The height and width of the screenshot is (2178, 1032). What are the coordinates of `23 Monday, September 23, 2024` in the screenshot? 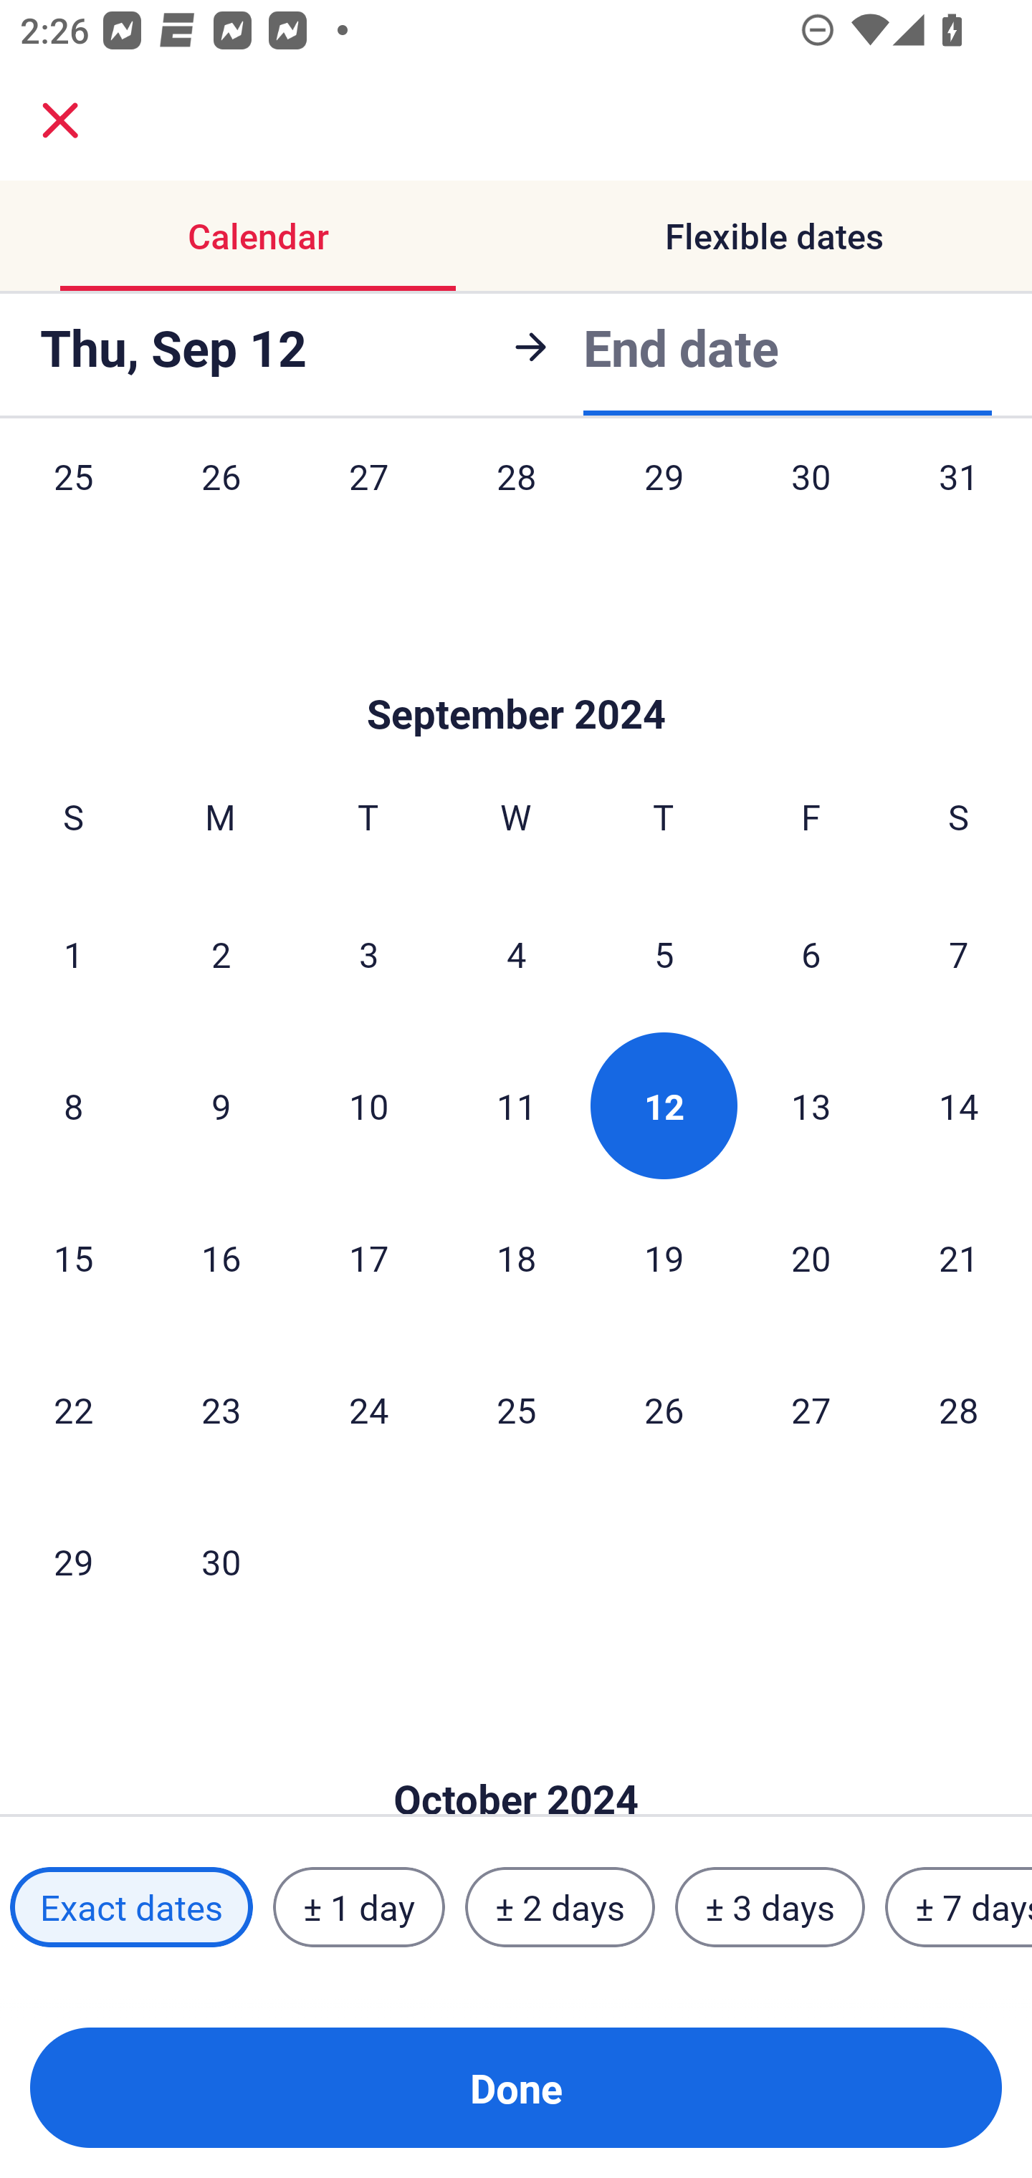 It's located at (221, 1409).